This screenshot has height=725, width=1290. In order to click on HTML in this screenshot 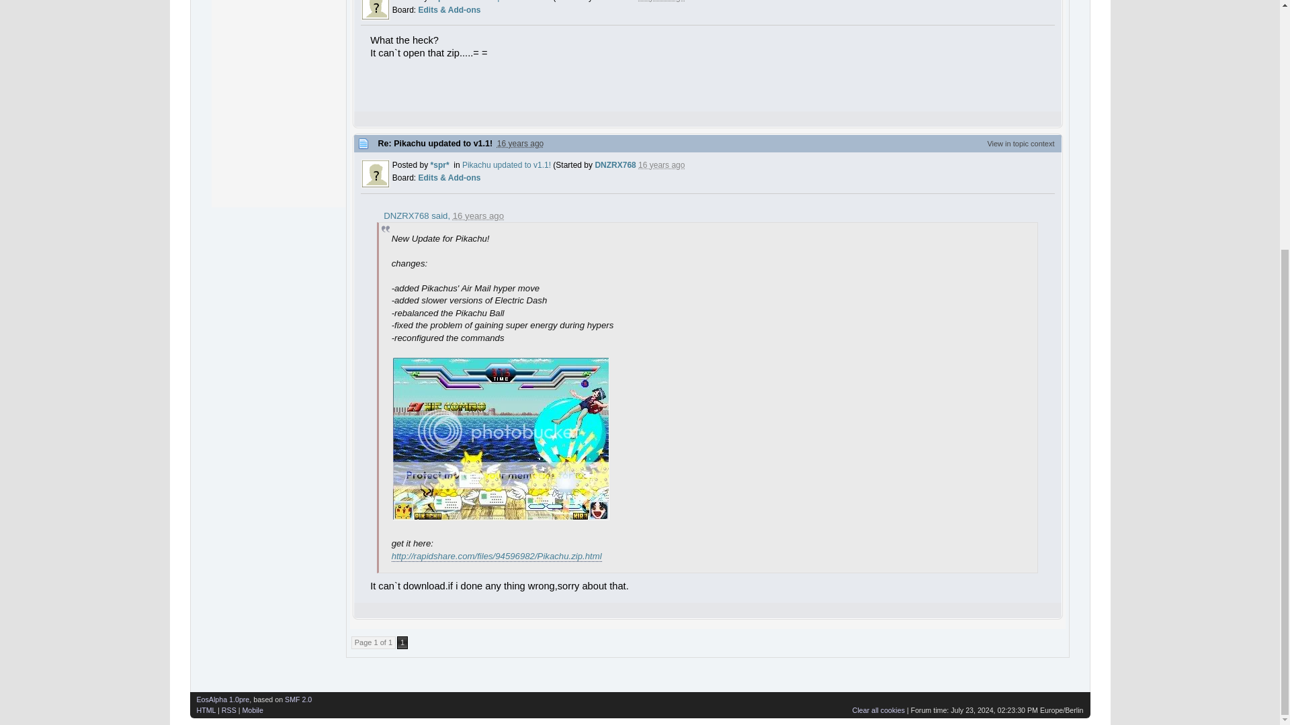, I will do `click(206, 710)`.